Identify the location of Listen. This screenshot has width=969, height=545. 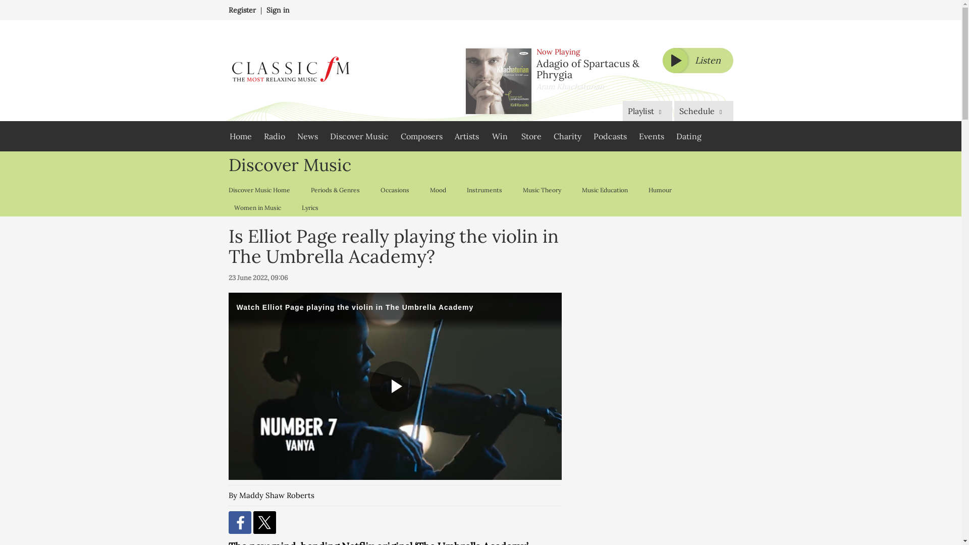
(697, 61).